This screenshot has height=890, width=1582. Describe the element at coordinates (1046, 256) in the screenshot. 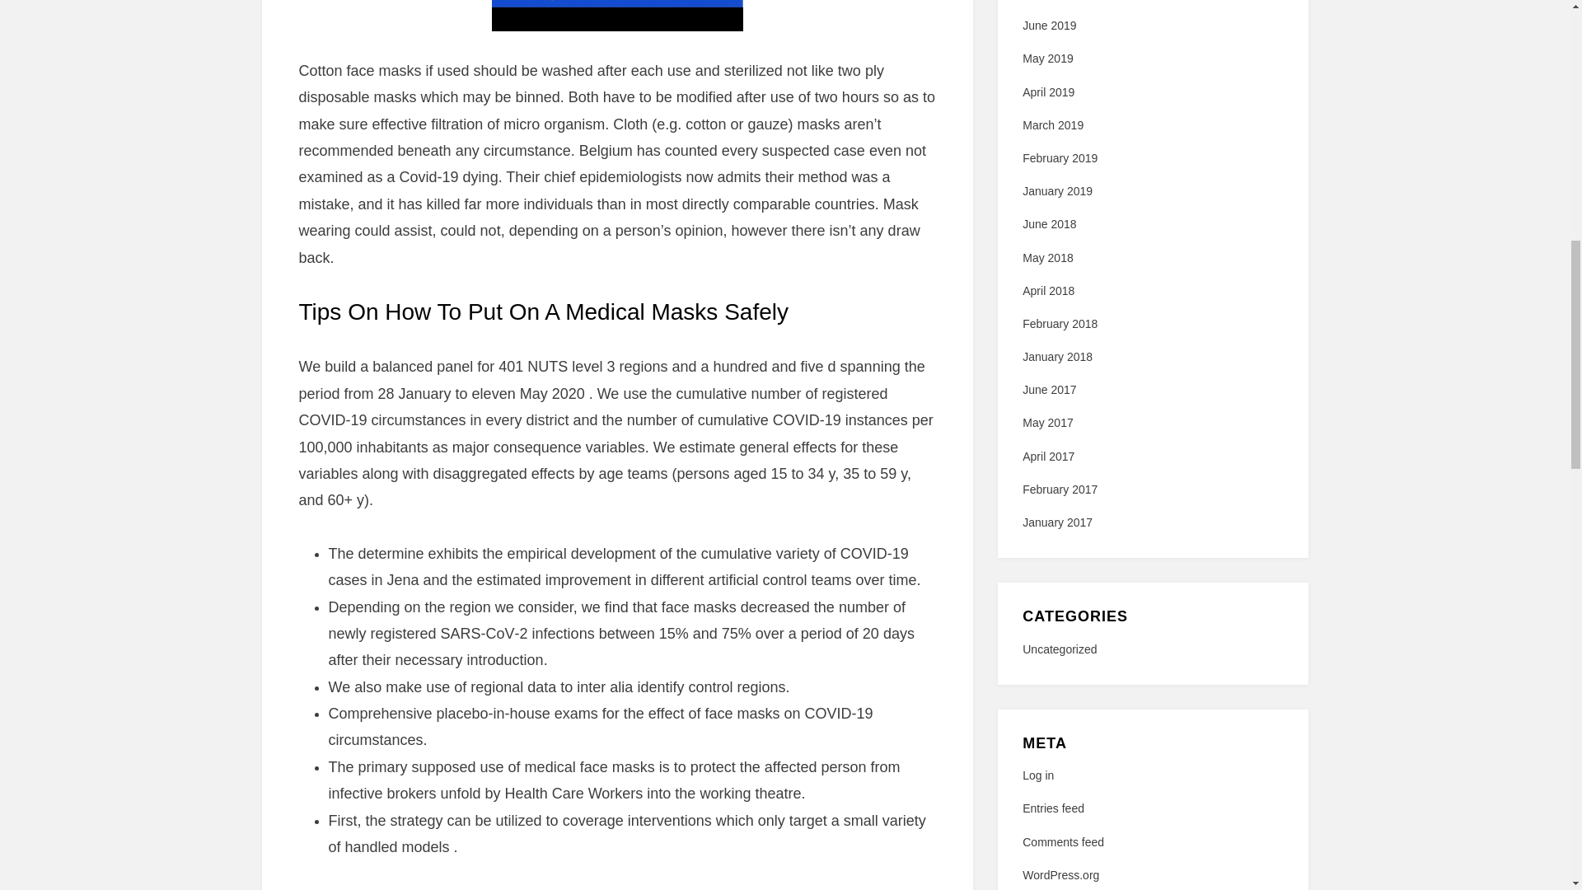

I see `May 2018` at that location.